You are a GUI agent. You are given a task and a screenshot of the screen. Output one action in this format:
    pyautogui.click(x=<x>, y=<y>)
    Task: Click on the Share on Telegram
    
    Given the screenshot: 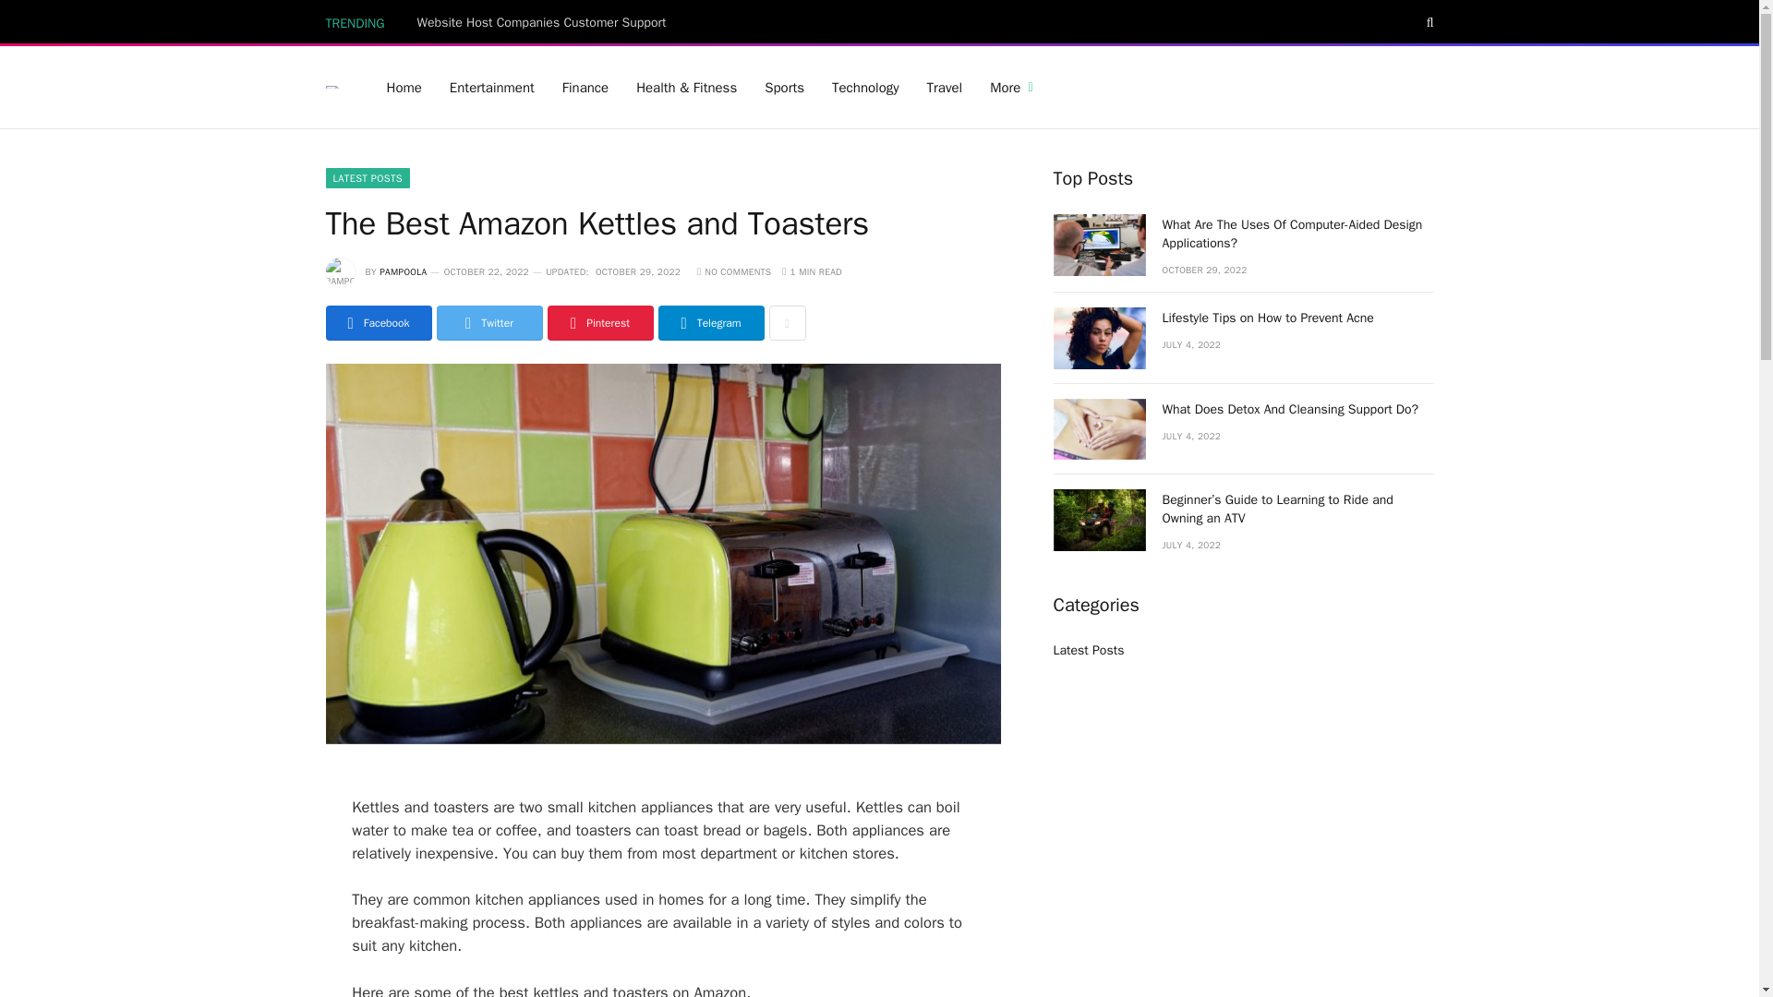 What is the action you would take?
    pyautogui.click(x=711, y=323)
    